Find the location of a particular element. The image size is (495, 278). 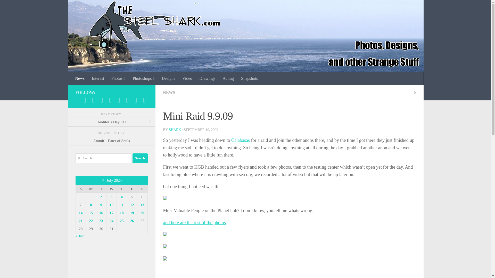

News is located at coordinates (80, 78).